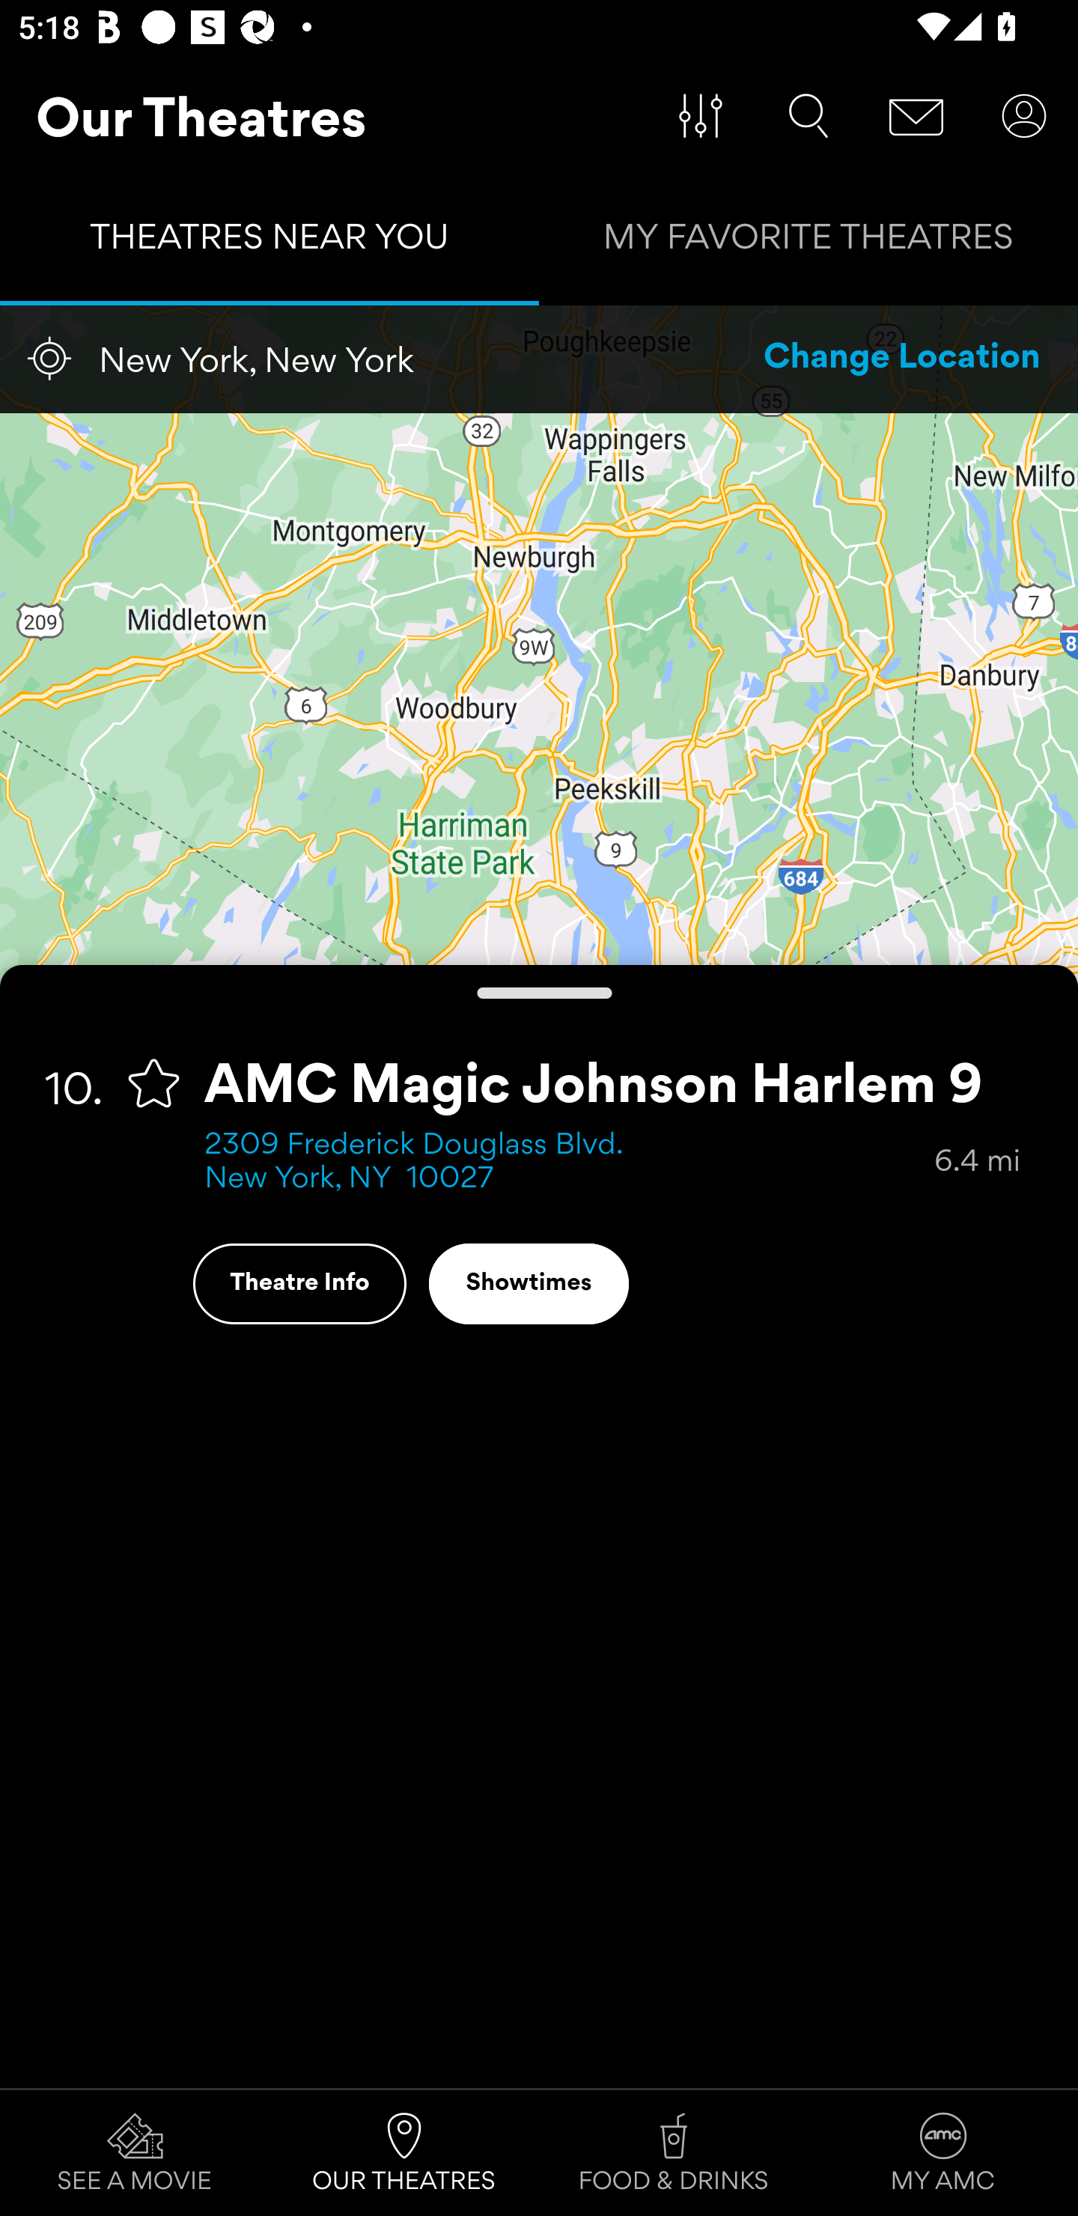 The height and width of the screenshot is (2216, 1078). Describe the element at coordinates (135, 2153) in the screenshot. I see `SEE A MOVIE
Tab 1 of 4` at that location.